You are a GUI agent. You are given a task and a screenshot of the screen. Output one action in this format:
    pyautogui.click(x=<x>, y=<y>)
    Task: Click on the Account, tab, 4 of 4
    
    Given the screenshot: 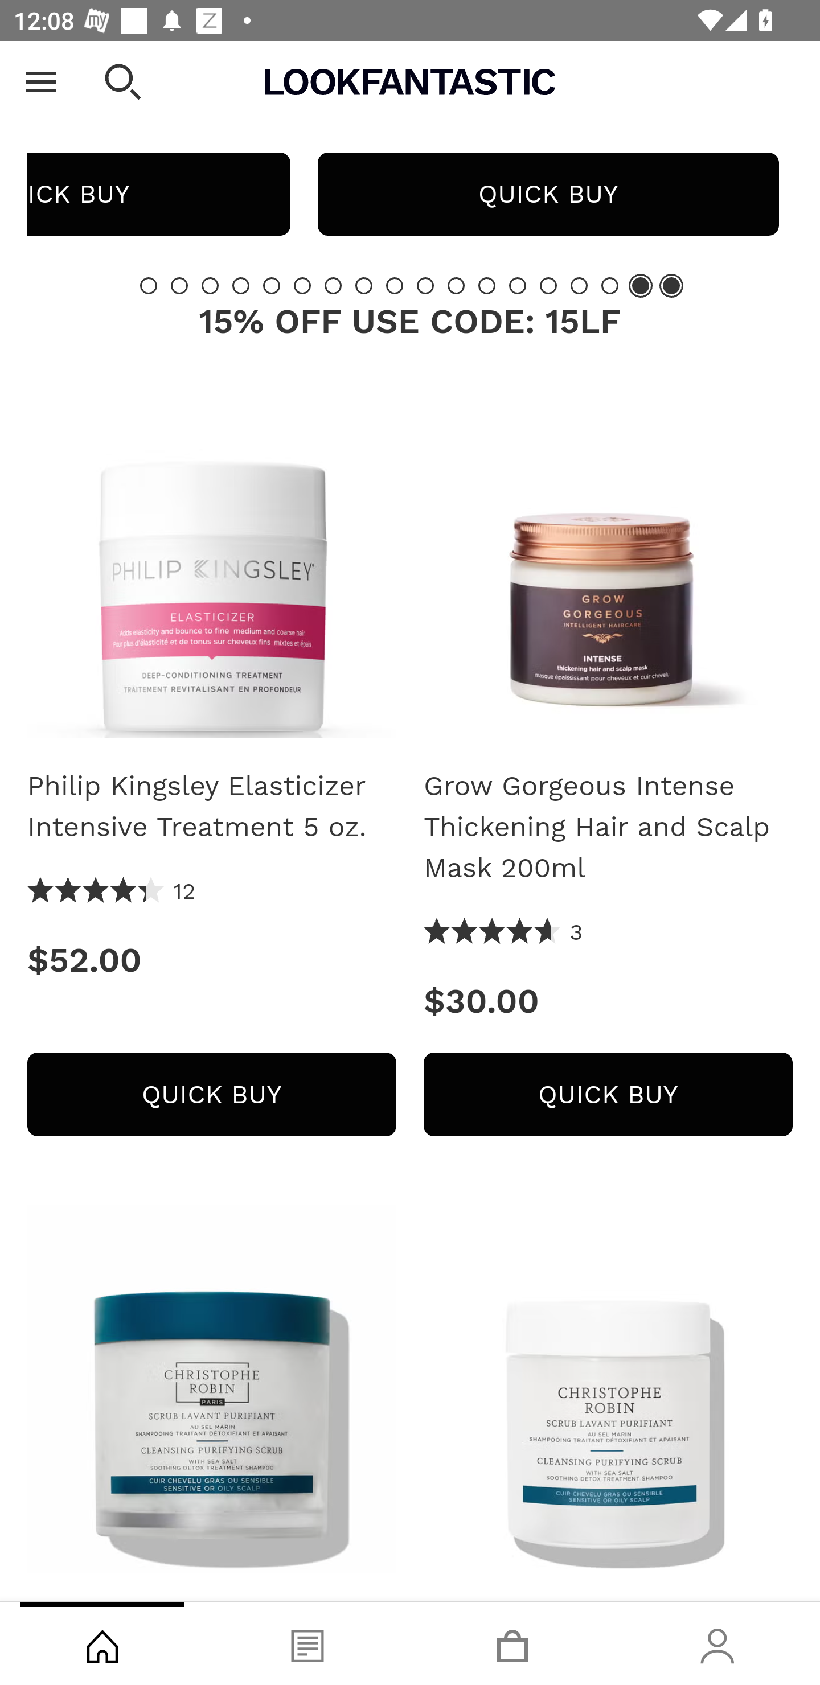 What is the action you would take?
    pyautogui.click(x=717, y=1643)
    